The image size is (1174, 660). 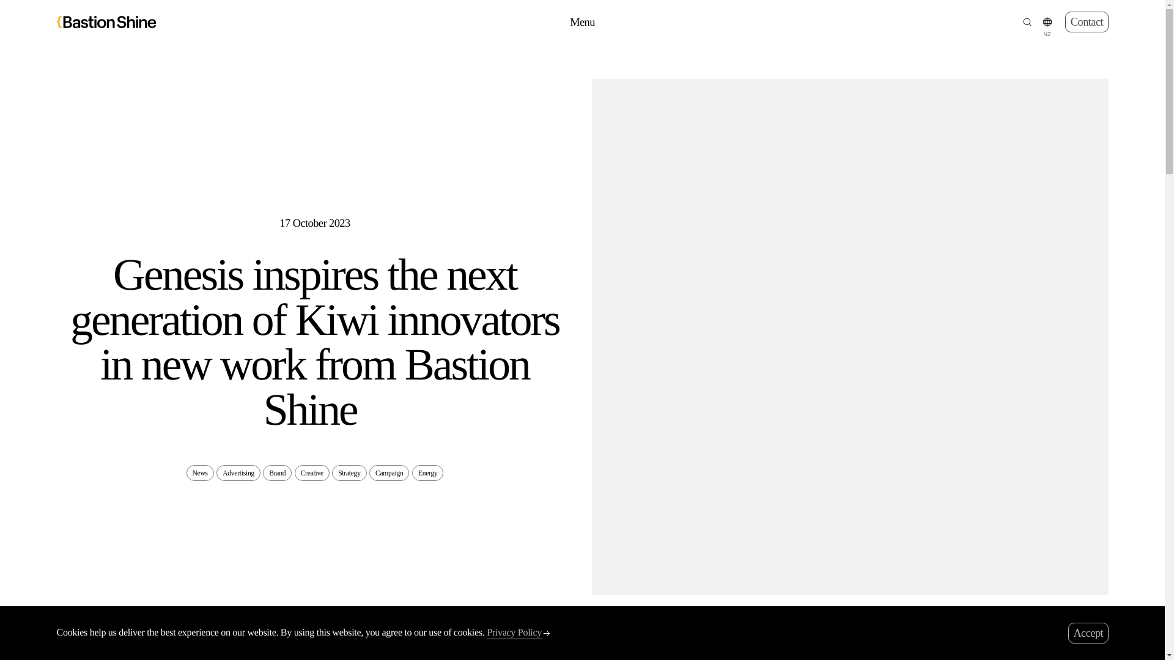 What do you see at coordinates (1047, 21) in the screenshot?
I see `Choose a region` at bounding box center [1047, 21].